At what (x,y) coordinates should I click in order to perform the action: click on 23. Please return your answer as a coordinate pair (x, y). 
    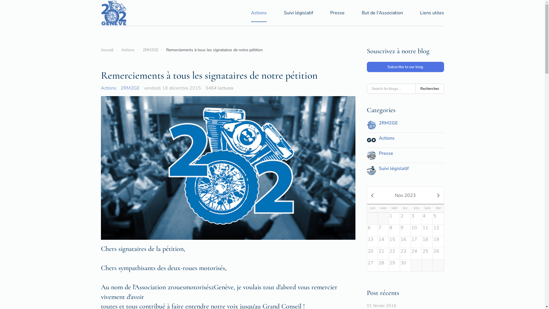
    Looking at the image, I should click on (405, 254).